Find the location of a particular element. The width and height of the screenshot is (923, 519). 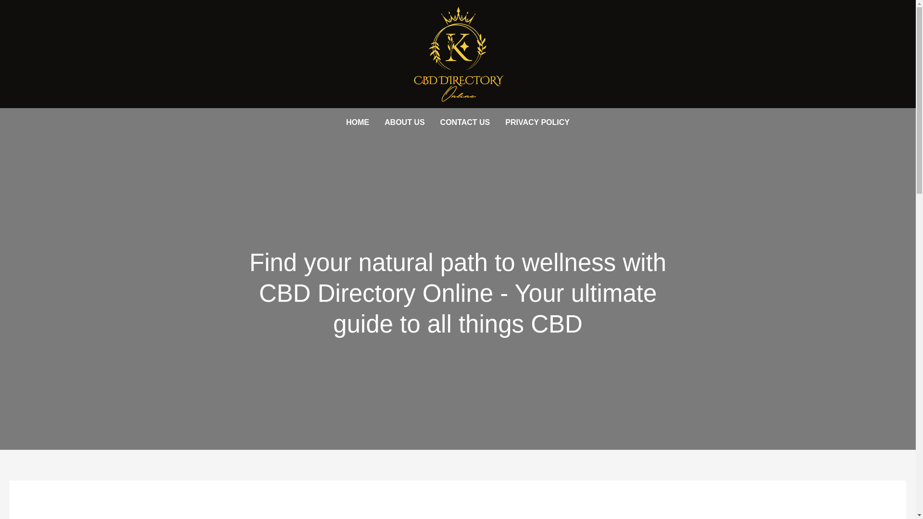

CONTACT US is located at coordinates (465, 123).